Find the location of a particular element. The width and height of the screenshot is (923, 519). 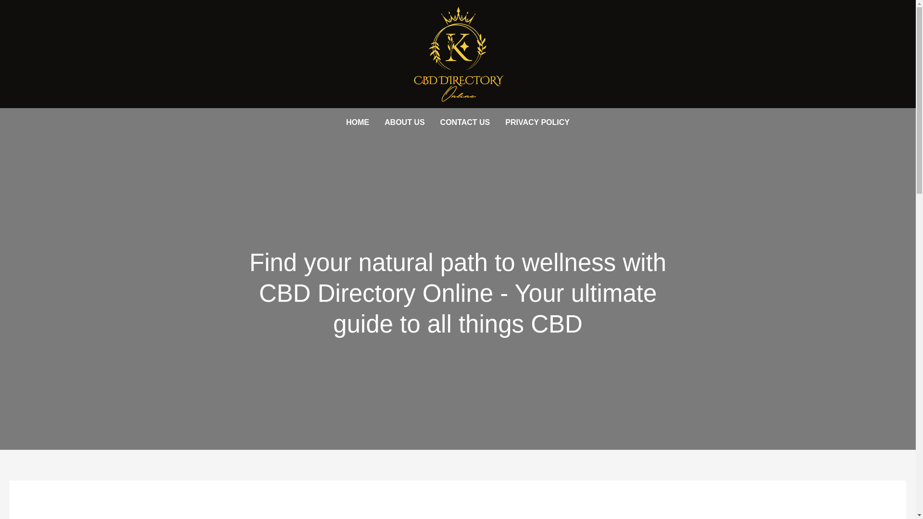

CONTACT US is located at coordinates (465, 123).